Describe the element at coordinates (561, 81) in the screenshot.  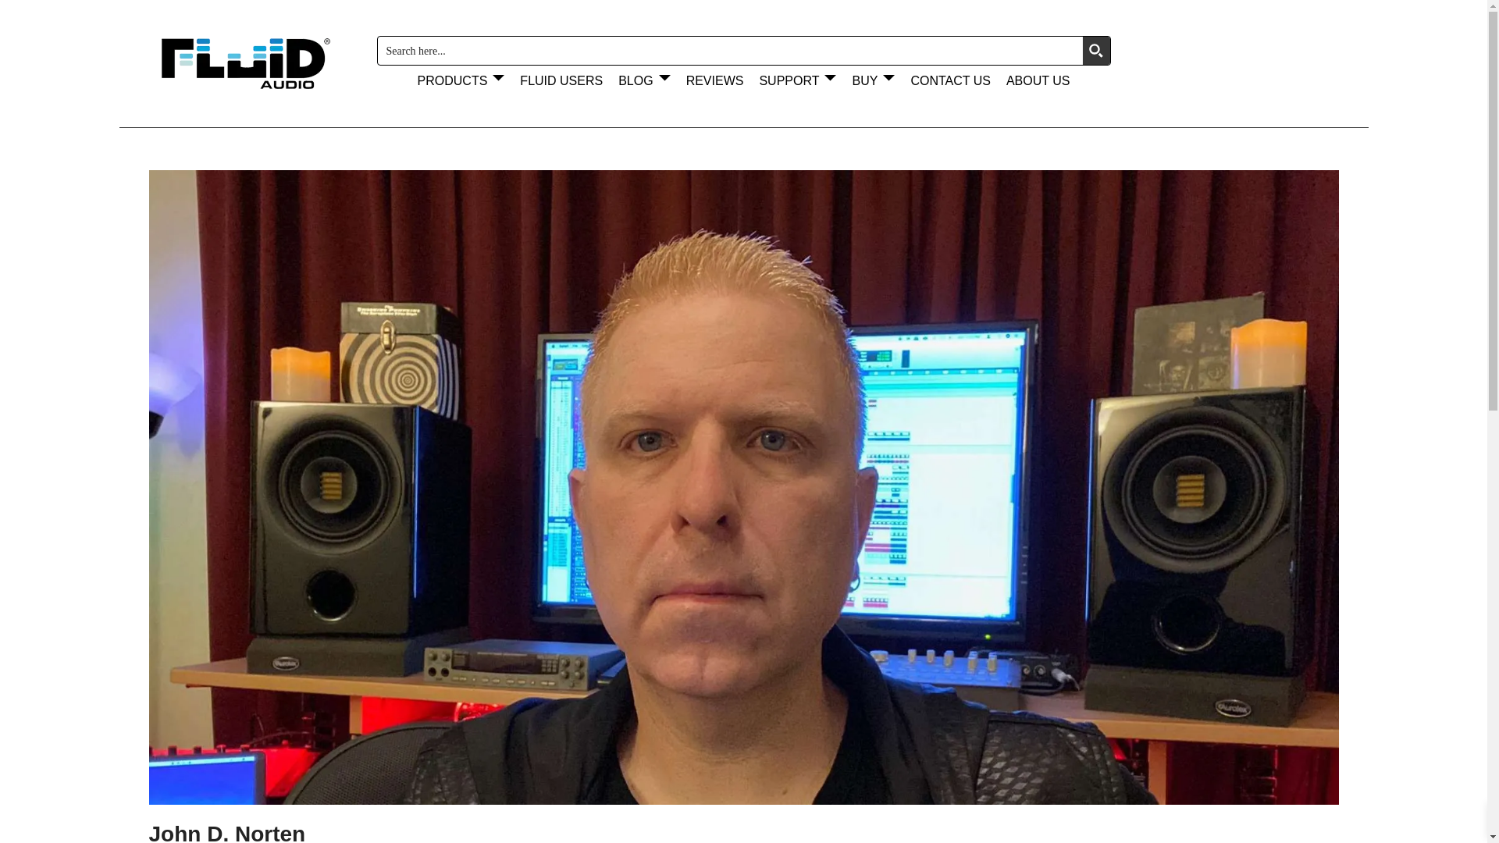
I see `FLUID USERS` at that location.